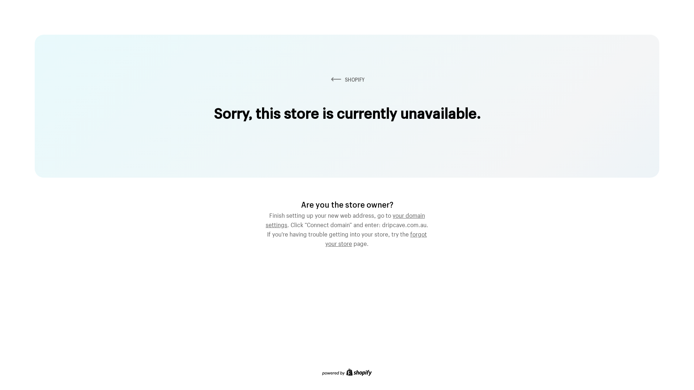 The image size is (694, 390). What do you see at coordinates (346, 219) in the screenshot?
I see `your domain settings` at bounding box center [346, 219].